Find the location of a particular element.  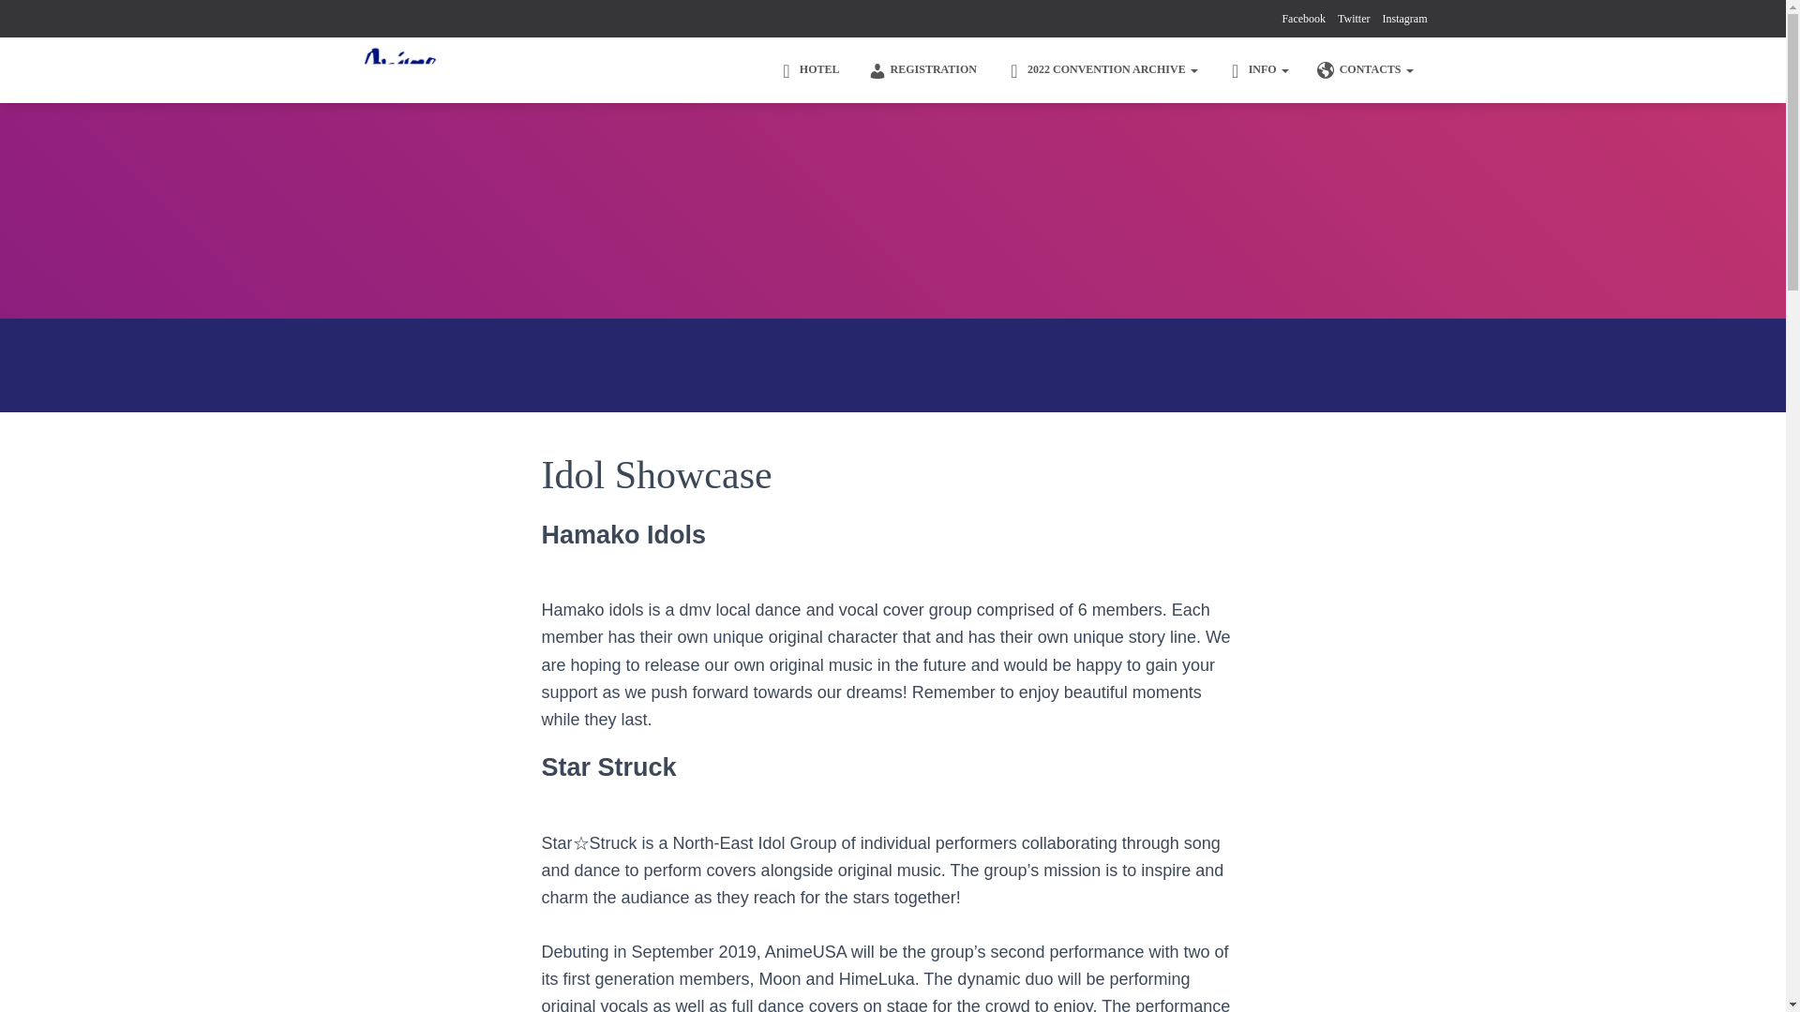

Twitter is located at coordinates (1354, 19).